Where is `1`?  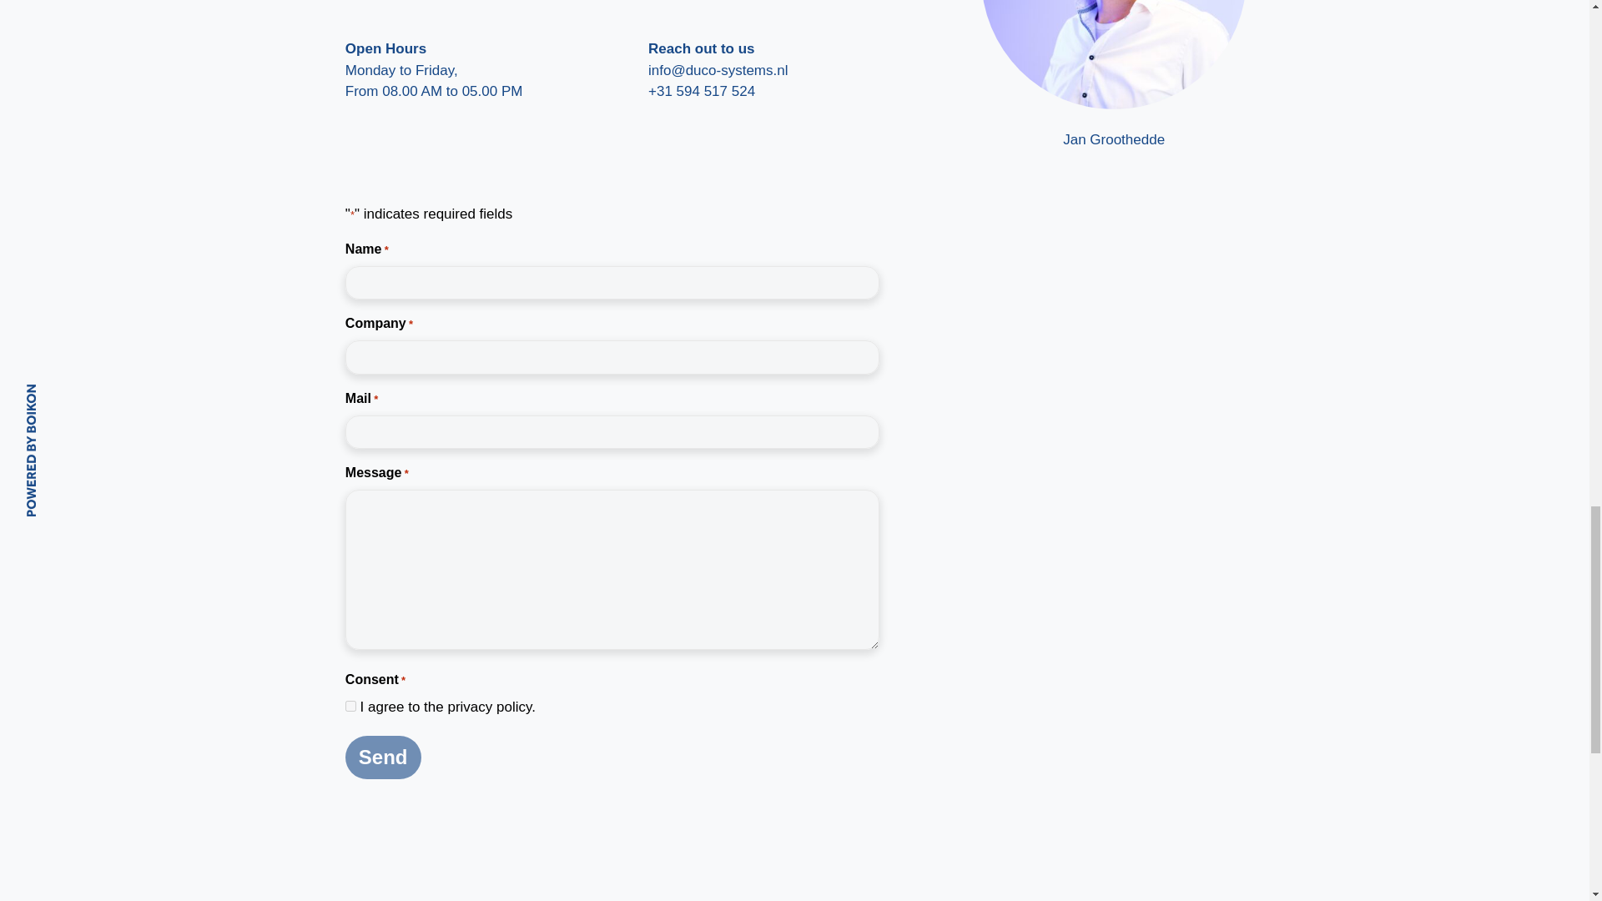
1 is located at coordinates (350, 706).